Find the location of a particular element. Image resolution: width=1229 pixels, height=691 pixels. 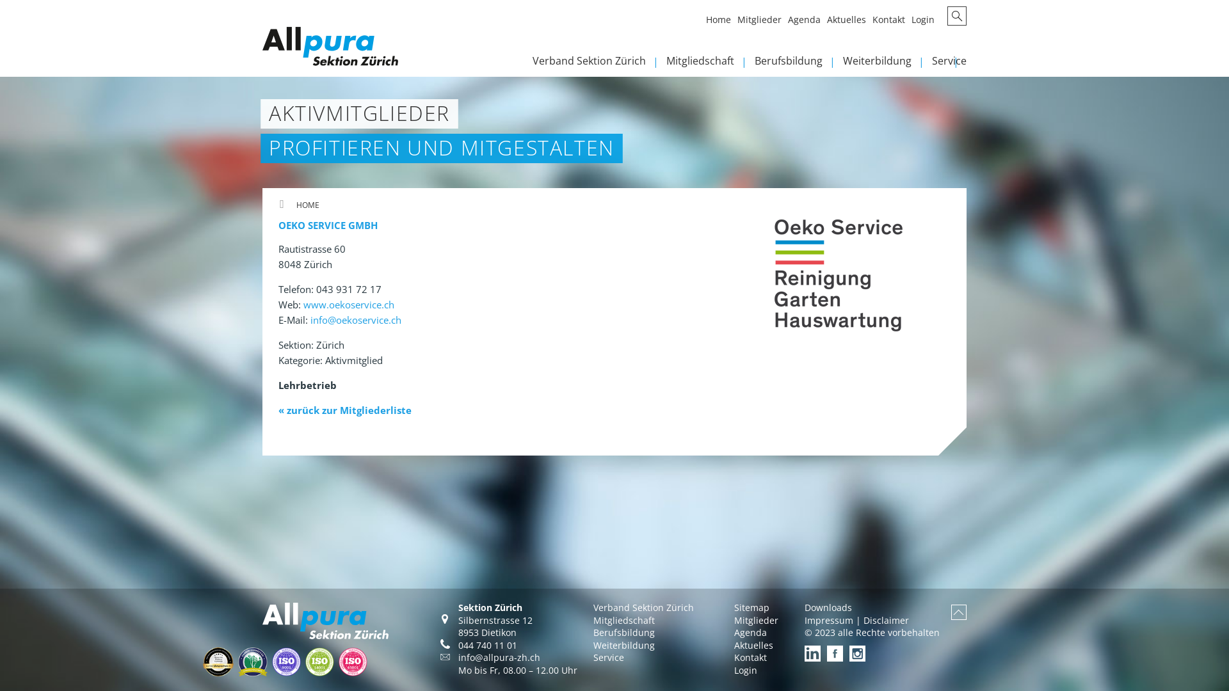

Agenda is located at coordinates (750, 632).